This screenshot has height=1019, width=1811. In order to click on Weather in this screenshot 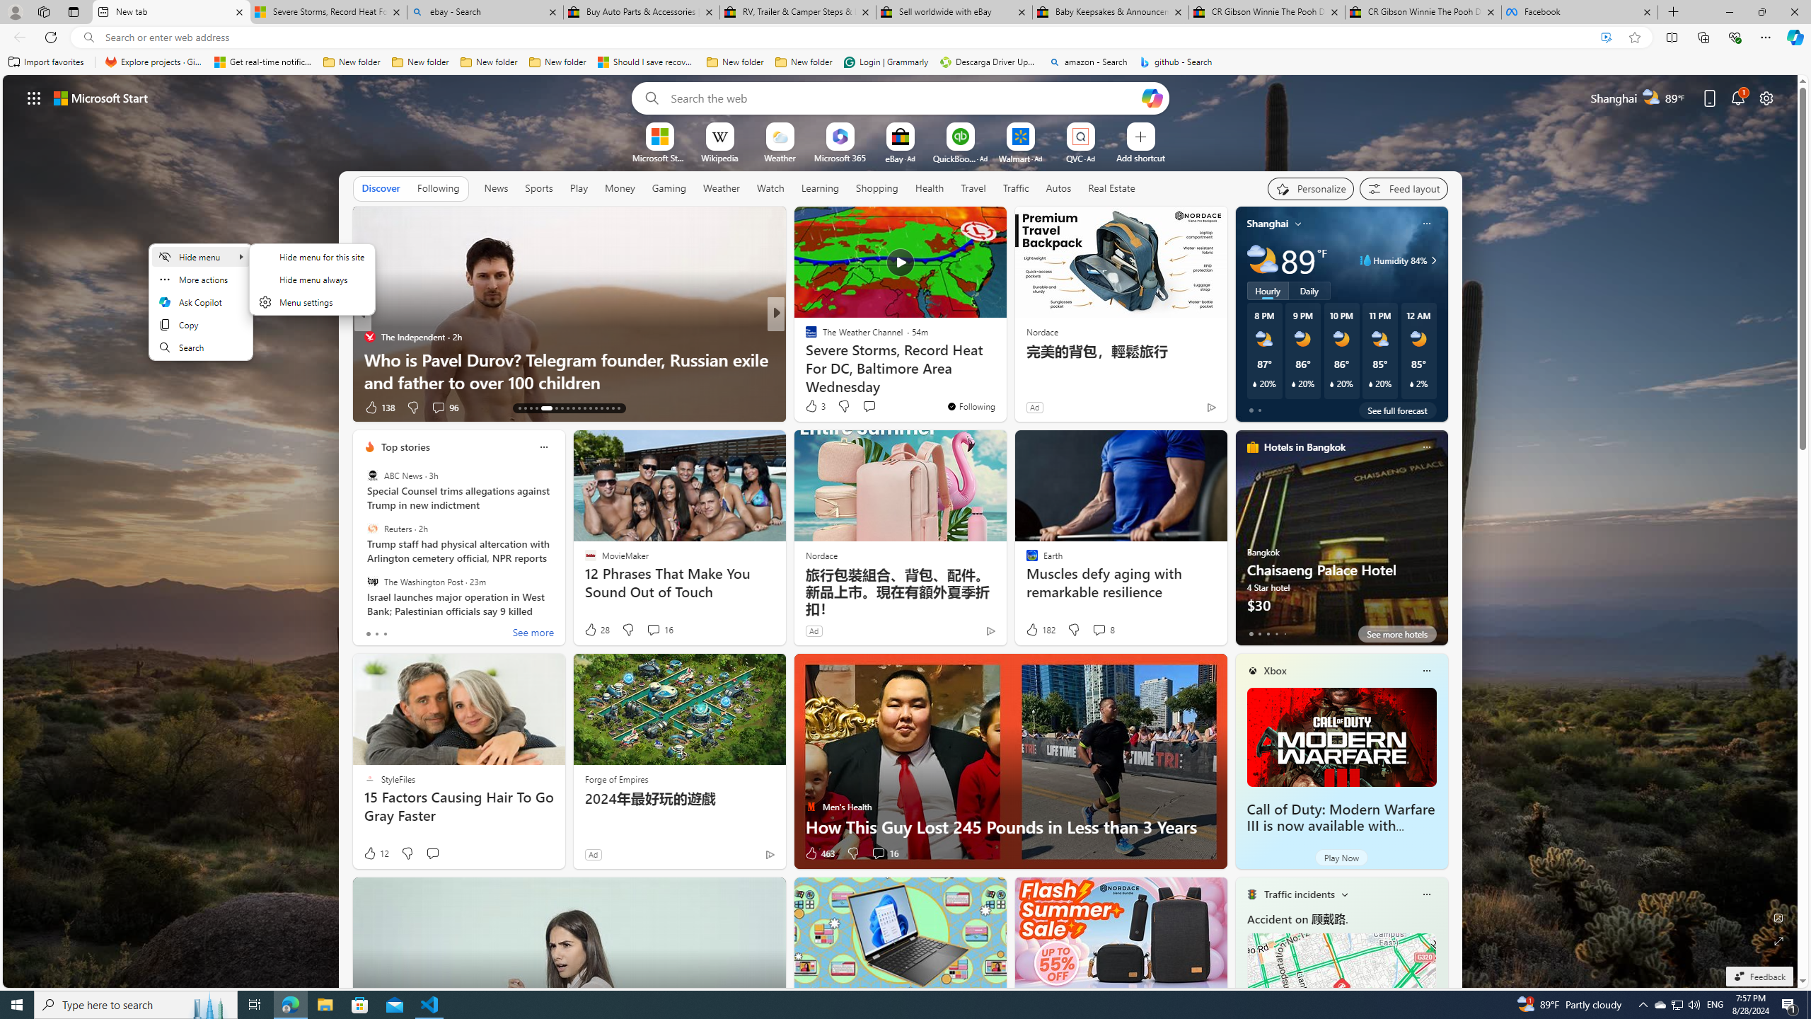, I will do `click(722, 188)`.